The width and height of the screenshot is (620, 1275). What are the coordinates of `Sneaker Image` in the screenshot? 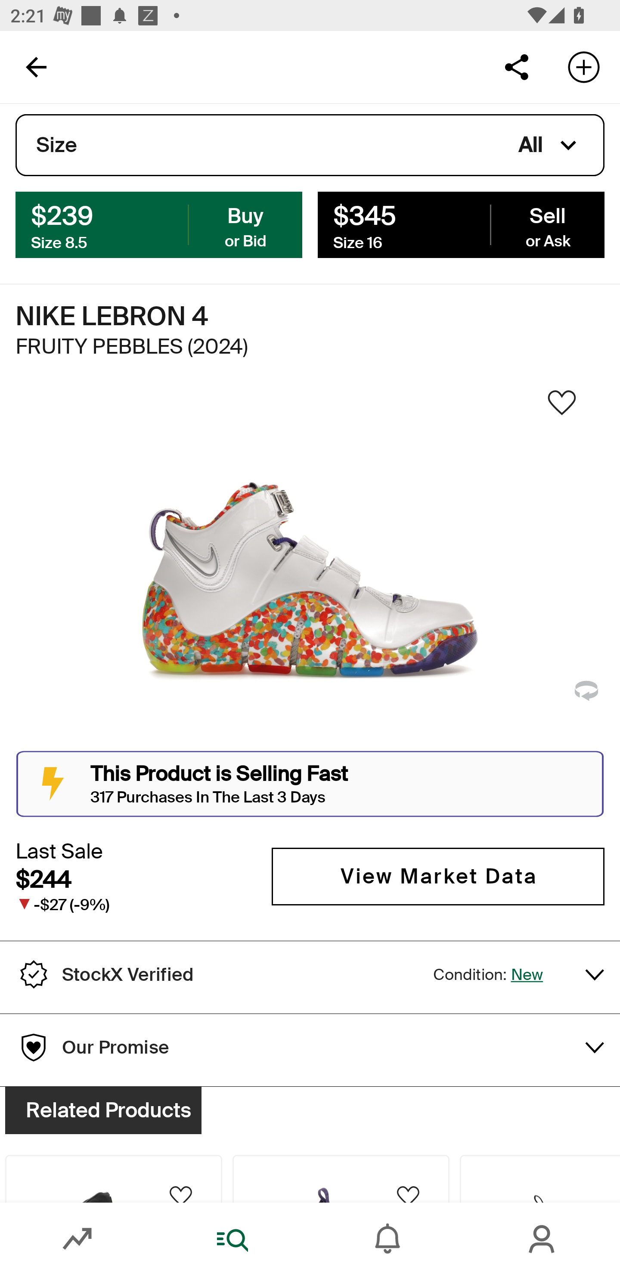 It's located at (310, 569).